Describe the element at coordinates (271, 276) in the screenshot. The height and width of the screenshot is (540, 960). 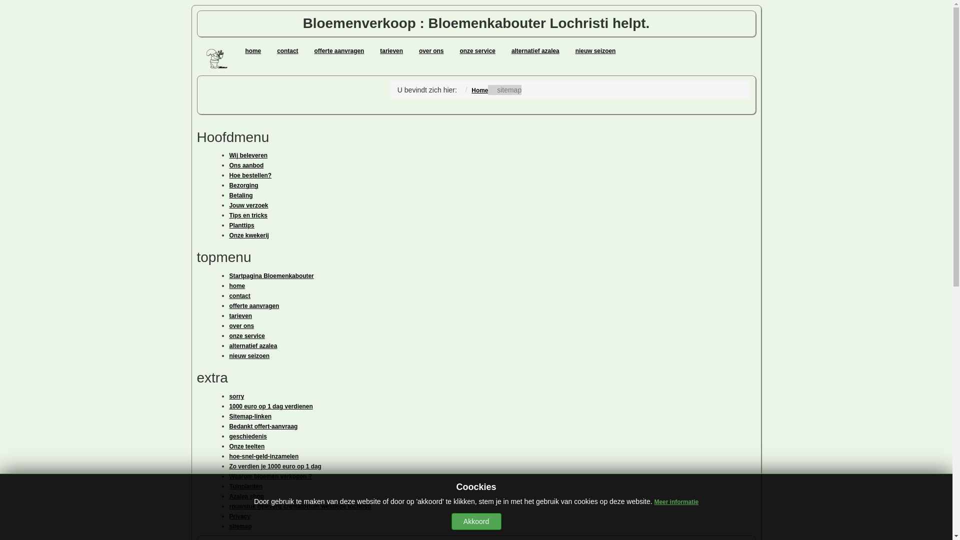
I see `Startpagina Bloemenkabouter` at that location.